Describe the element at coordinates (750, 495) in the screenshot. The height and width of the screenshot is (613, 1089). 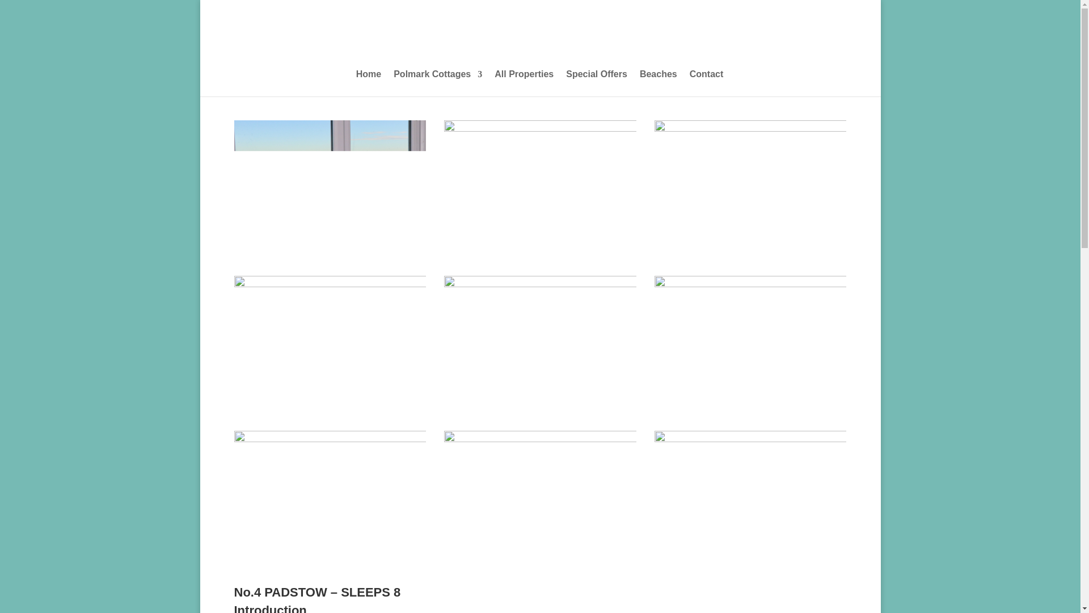
I see `36` at that location.